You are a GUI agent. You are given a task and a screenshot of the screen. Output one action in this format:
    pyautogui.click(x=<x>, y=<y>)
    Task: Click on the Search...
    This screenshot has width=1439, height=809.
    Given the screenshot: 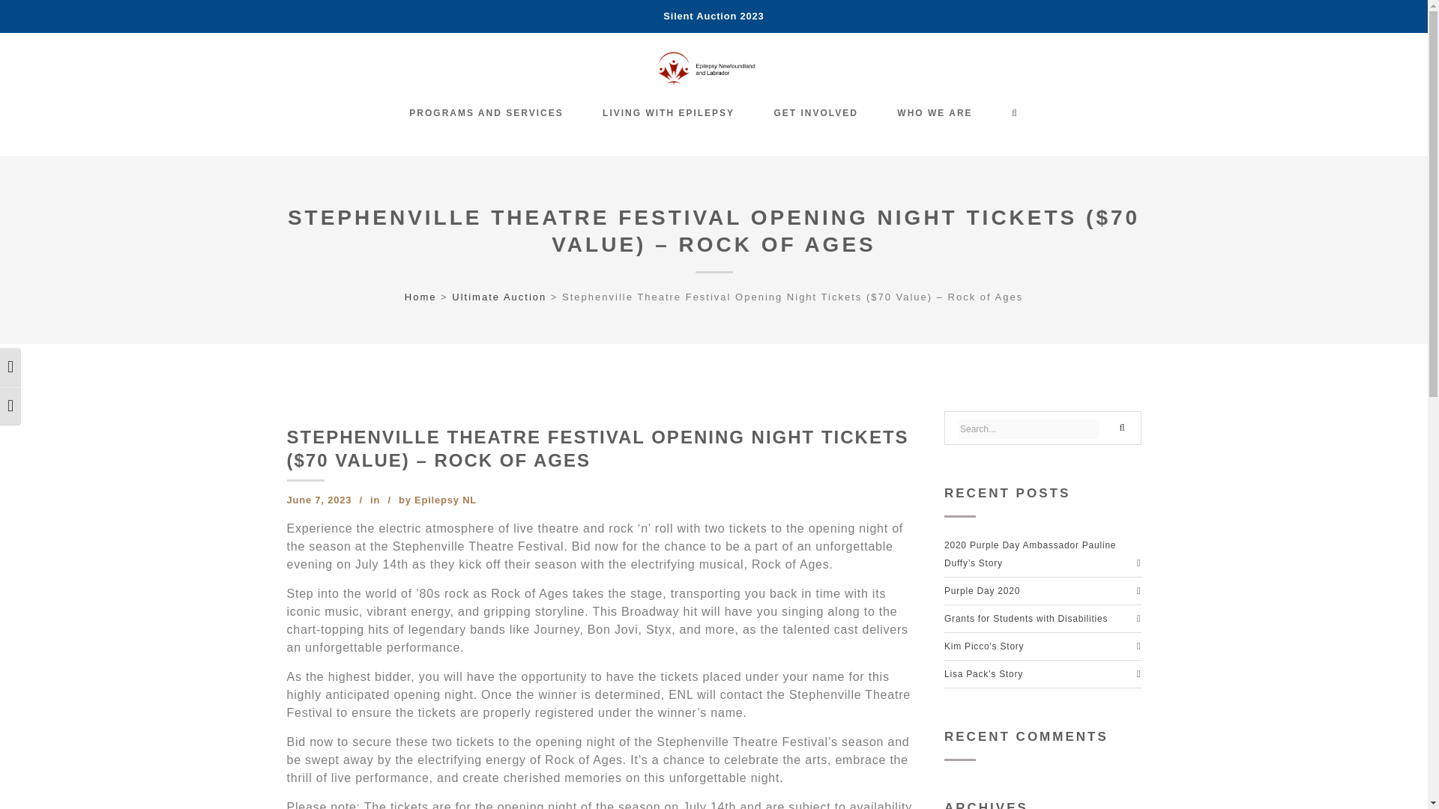 What is the action you would take?
    pyautogui.click(x=1028, y=429)
    